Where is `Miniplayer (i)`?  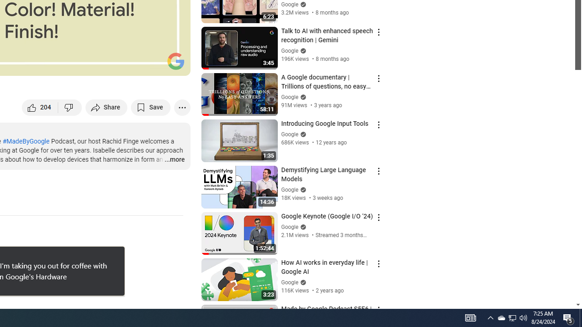 Miniplayer (i) is located at coordinates (130, 64).